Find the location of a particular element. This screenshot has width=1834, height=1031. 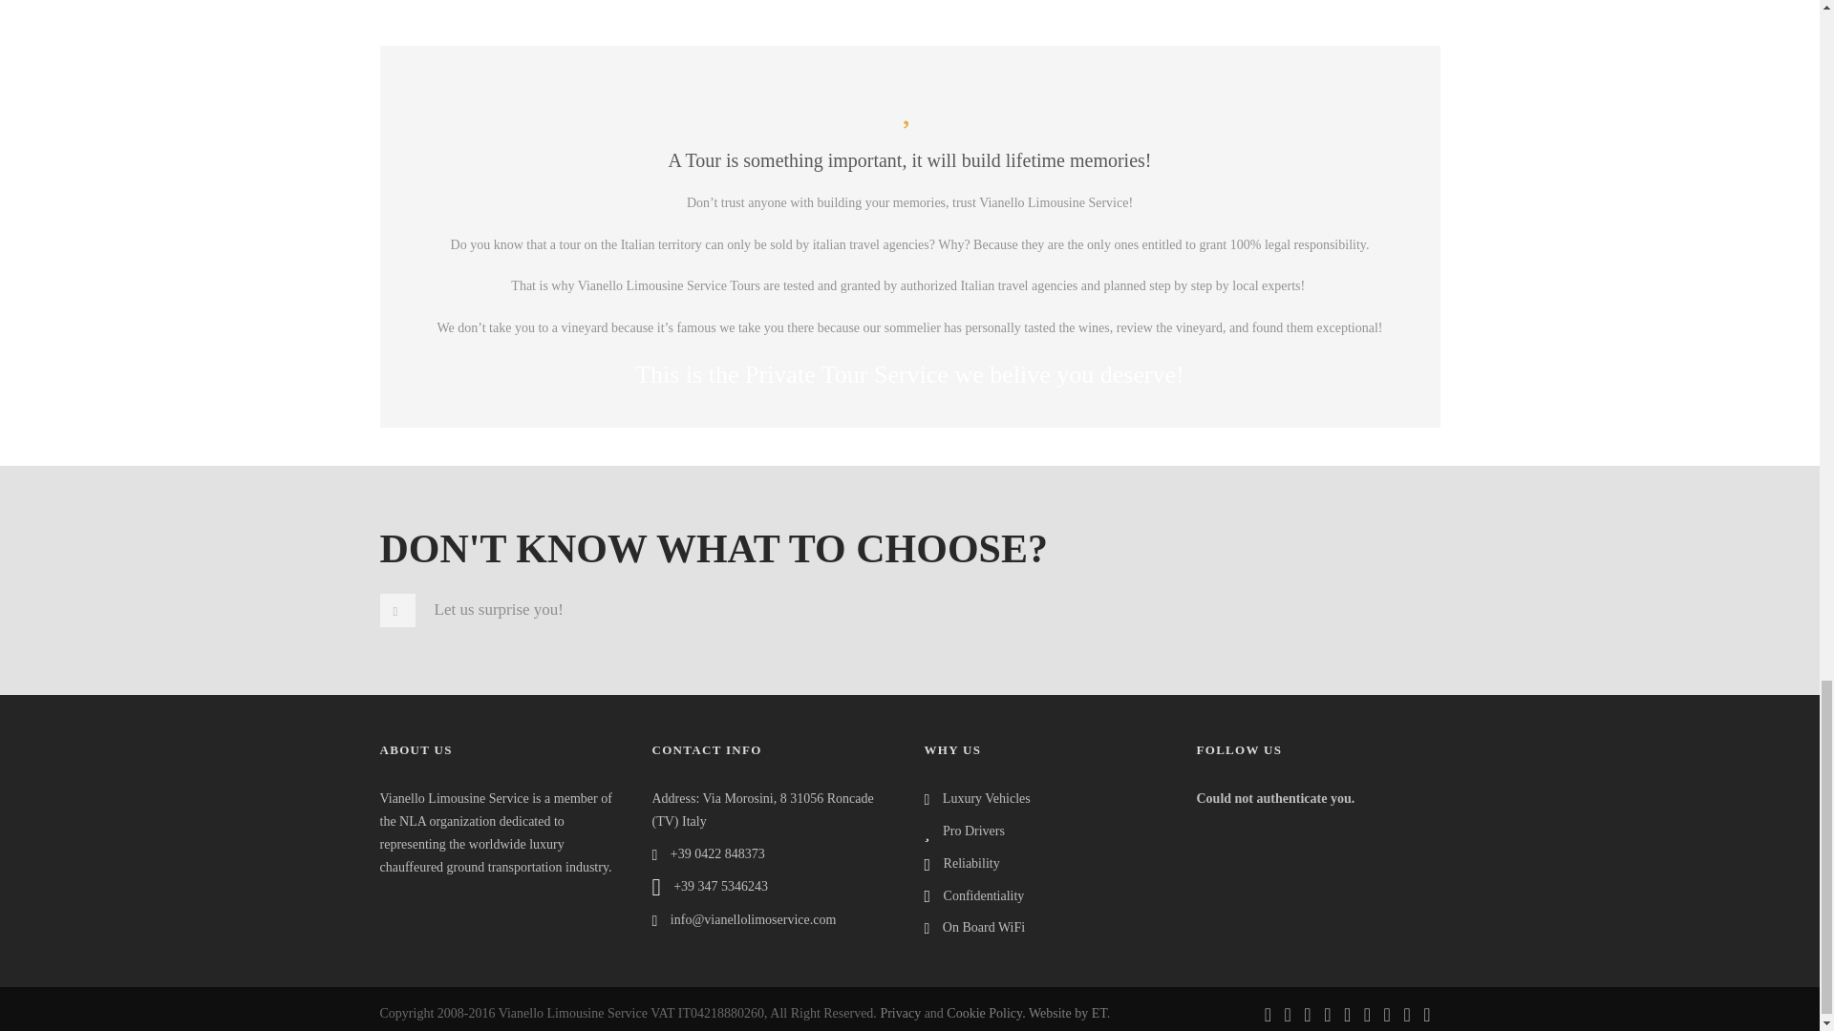

Website by ET is located at coordinates (1068, 1014).